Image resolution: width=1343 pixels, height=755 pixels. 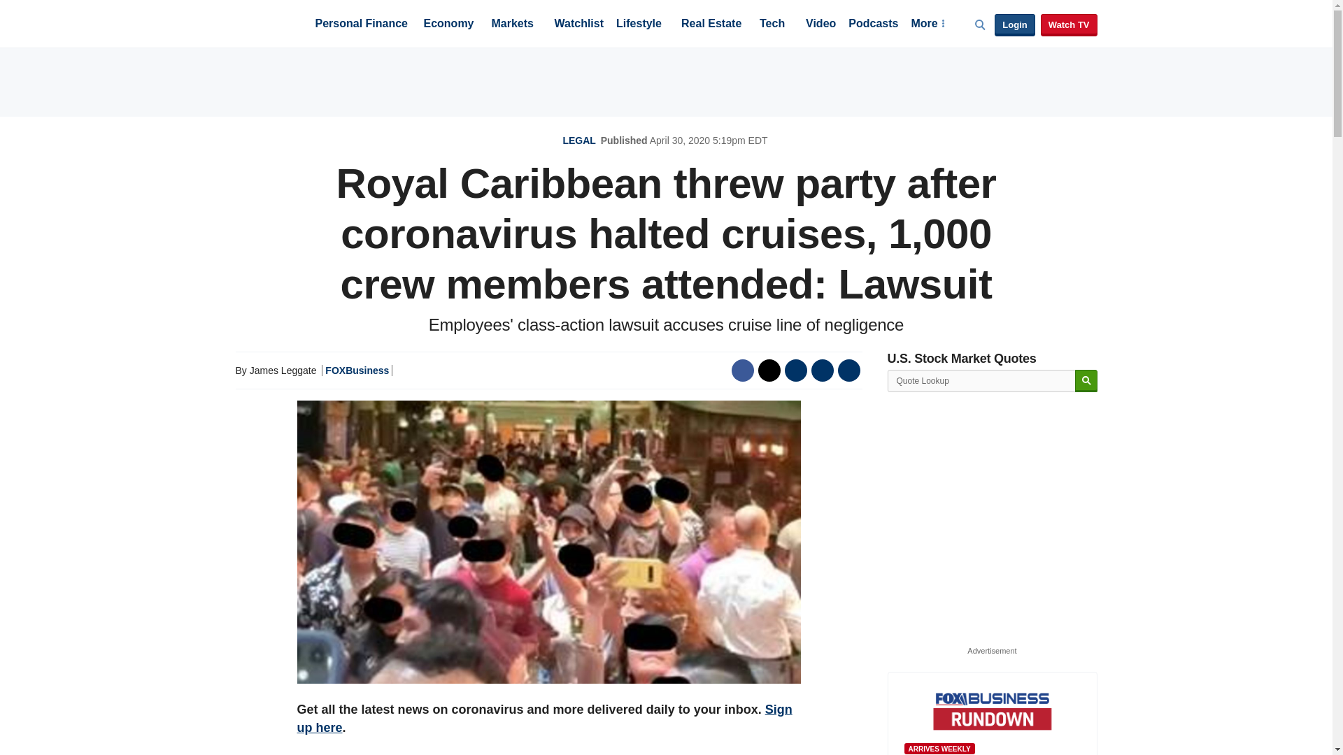 What do you see at coordinates (578, 24) in the screenshot?
I see `Watchlist` at bounding box center [578, 24].